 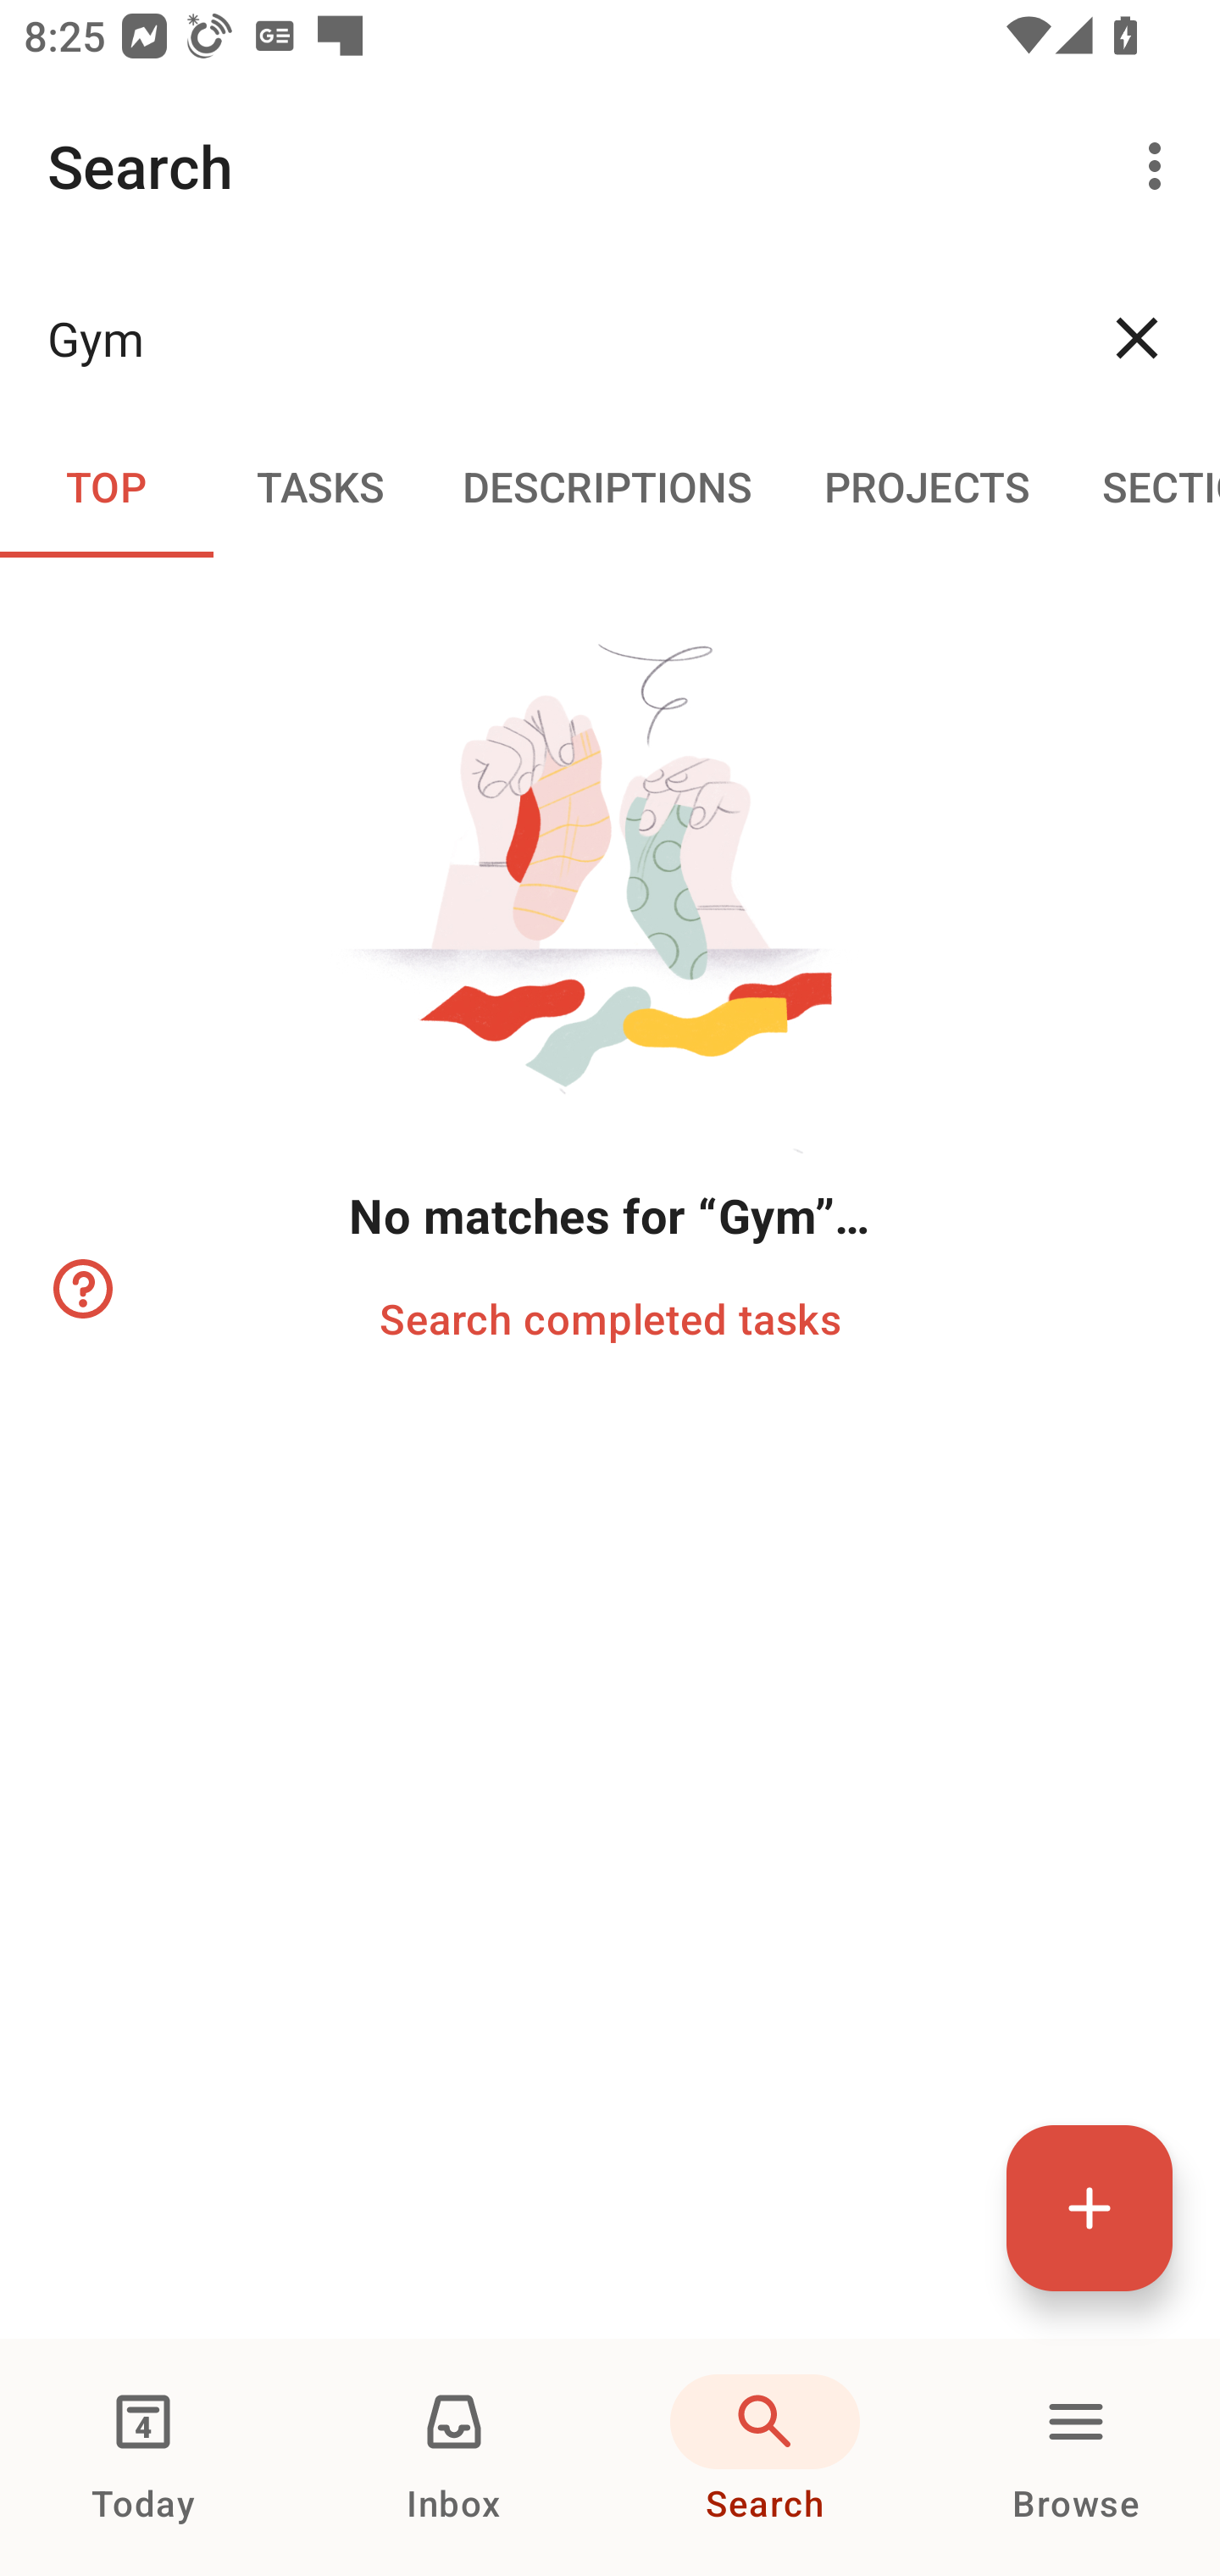 What do you see at coordinates (927, 485) in the screenshot?
I see `Projects PROJECTS` at bounding box center [927, 485].